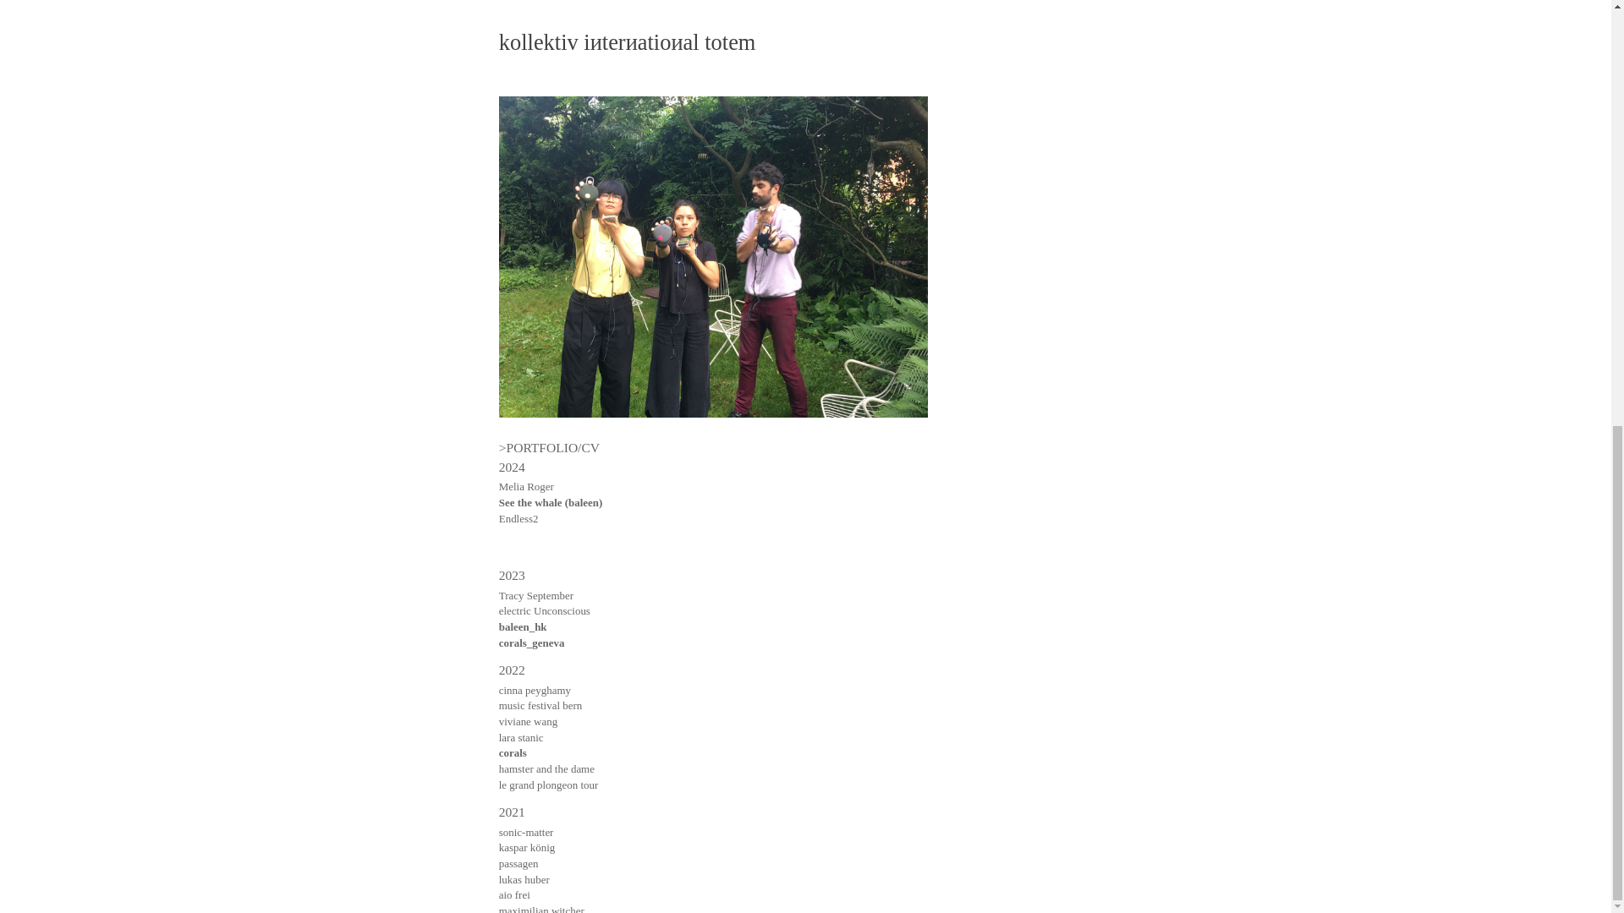 The image size is (1624, 913). What do you see at coordinates (524, 210) in the screenshot?
I see `ko-operator` at bounding box center [524, 210].